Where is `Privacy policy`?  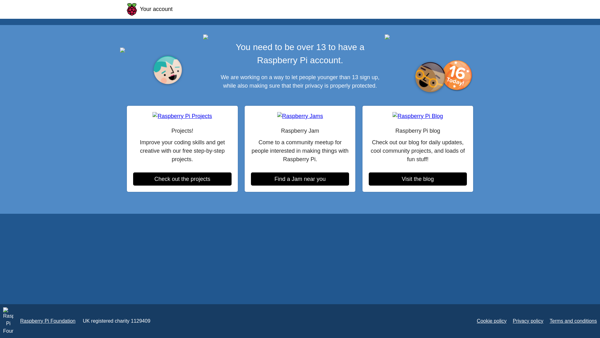
Privacy policy is located at coordinates (528, 321).